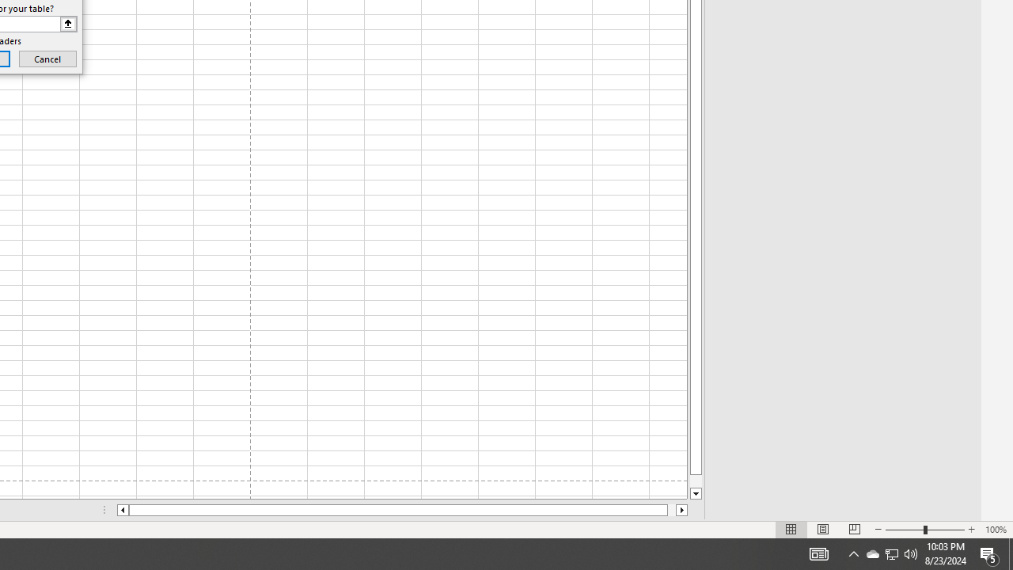  I want to click on Zoom In, so click(971, 529).